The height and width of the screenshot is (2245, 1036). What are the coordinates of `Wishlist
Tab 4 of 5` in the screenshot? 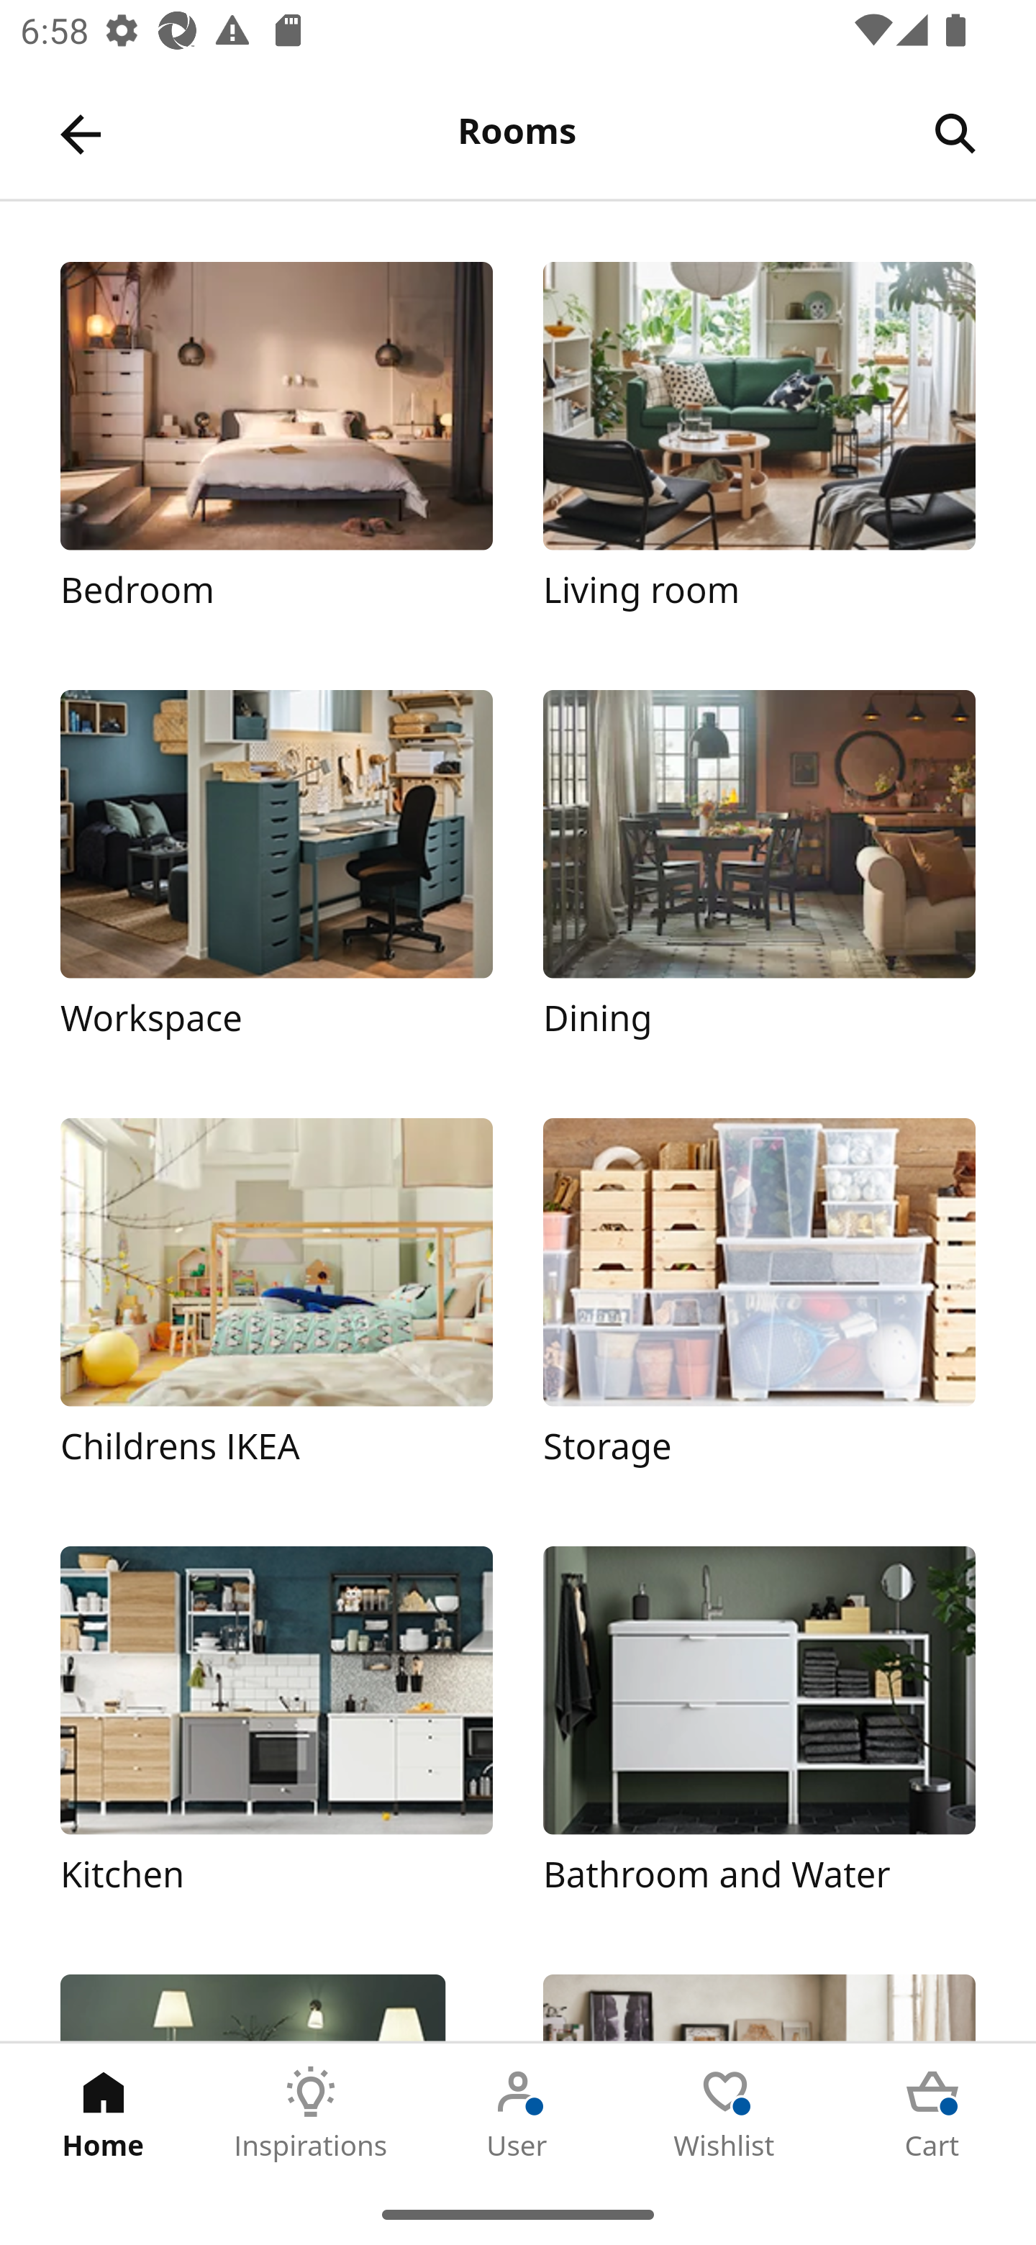 It's located at (725, 2113).